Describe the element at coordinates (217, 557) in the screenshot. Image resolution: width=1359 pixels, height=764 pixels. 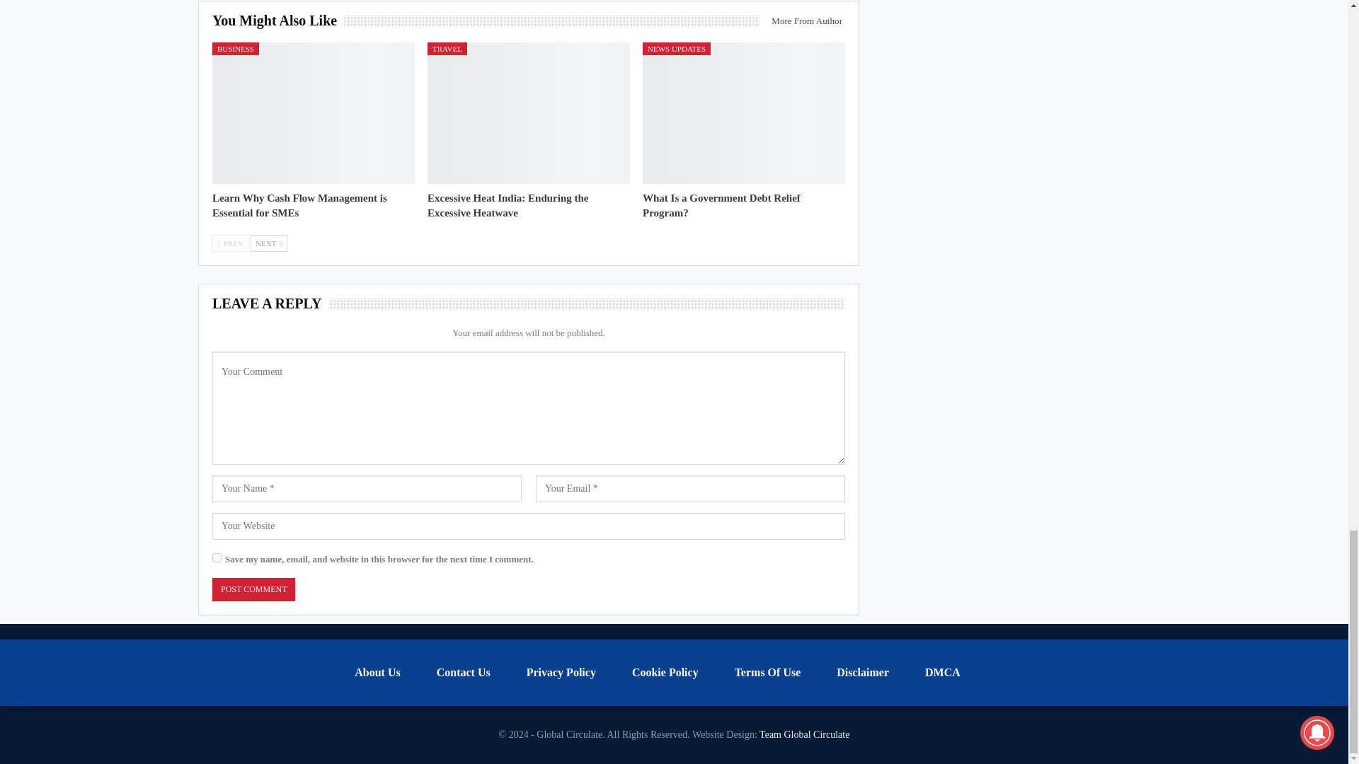
I see `yes` at that location.